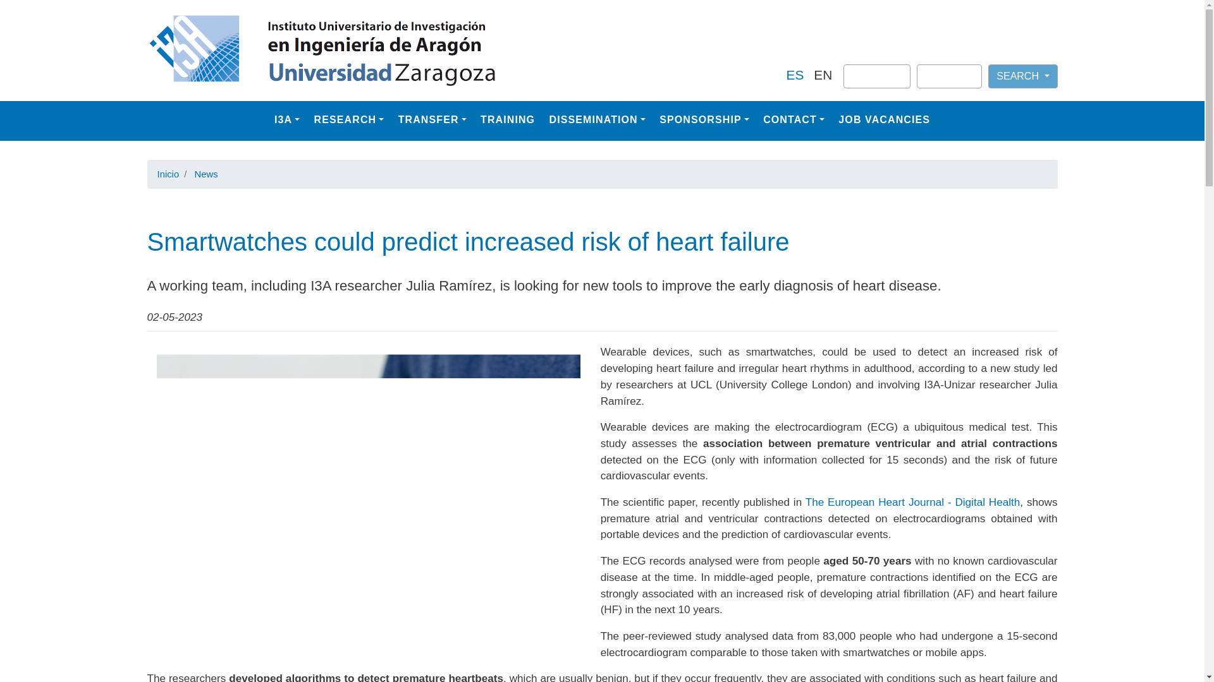  I want to click on TRAINING, so click(508, 119).